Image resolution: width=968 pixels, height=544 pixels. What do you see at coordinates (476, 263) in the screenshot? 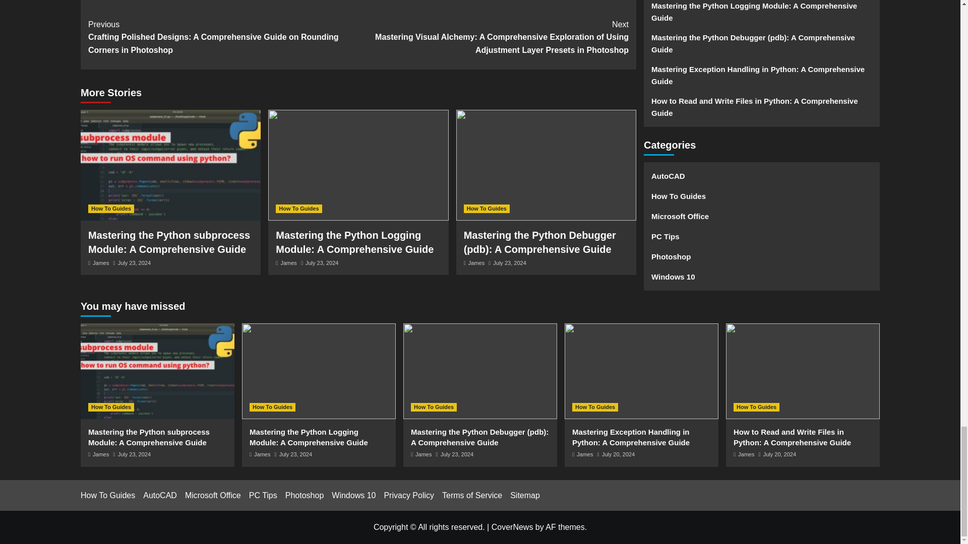
I see `James` at bounding box center [476, 263].